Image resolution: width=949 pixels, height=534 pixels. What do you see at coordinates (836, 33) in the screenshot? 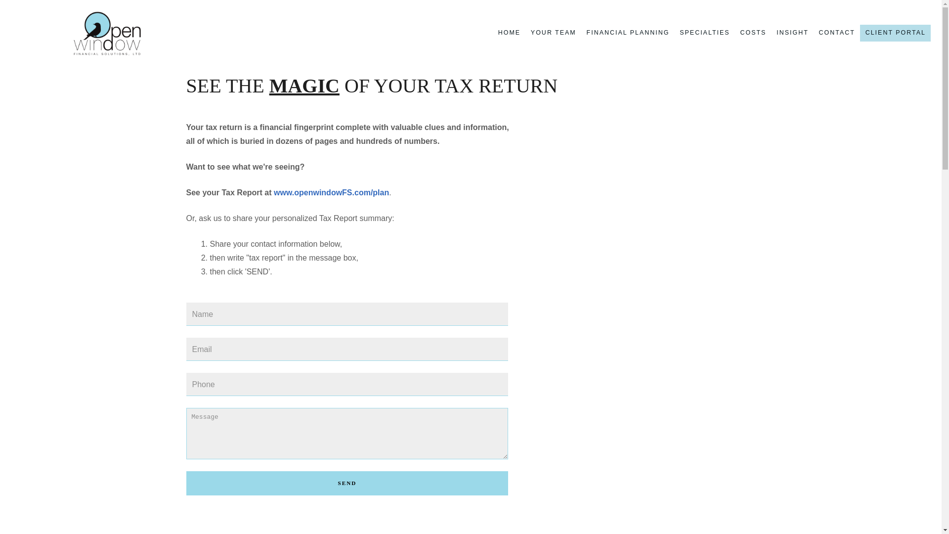
I see `CONTACT` at bounding box center [836, 33].